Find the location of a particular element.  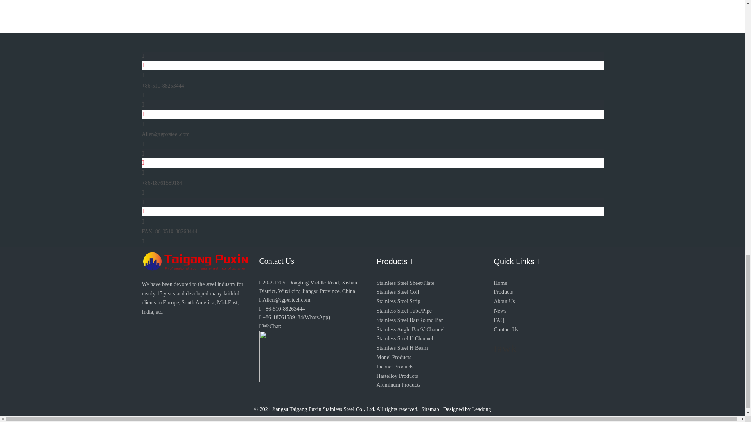

Monel Products is located at coordinates (393, 357).